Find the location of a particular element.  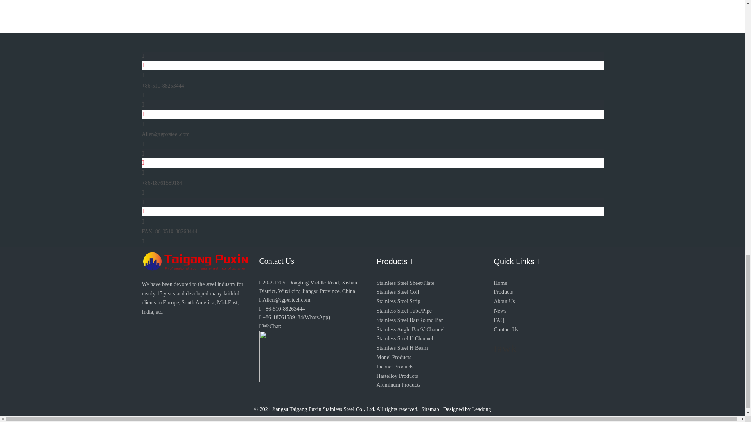

Monel Products is located at coordinates (393, 357).